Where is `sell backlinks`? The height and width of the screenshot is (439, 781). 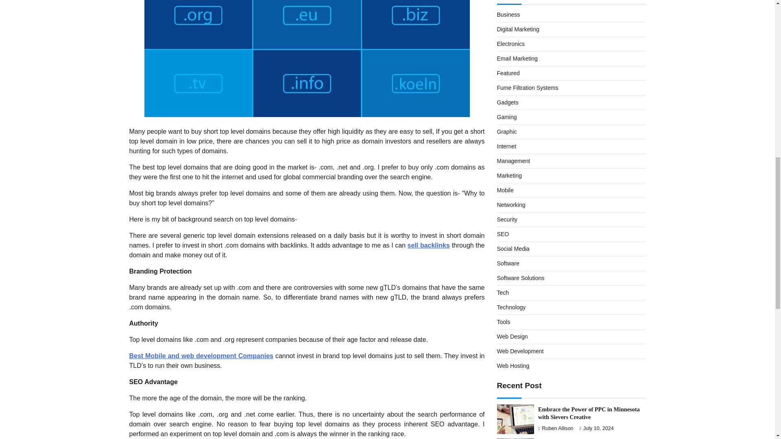 sell backlinks is located at coordinates (429, 246).